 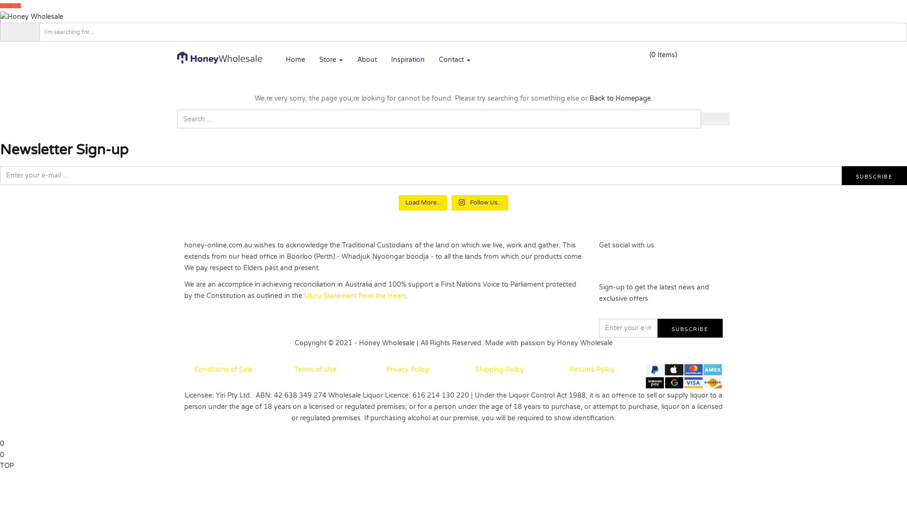 I want to click on About, so click(x=367, y=59).